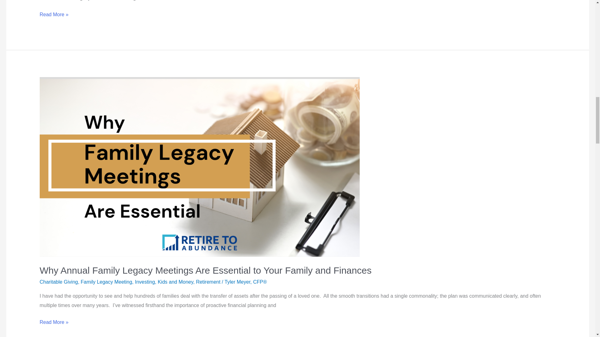 The image size is (600, 337). I want to click on Family Legacy Meeting, so click(106, 282).